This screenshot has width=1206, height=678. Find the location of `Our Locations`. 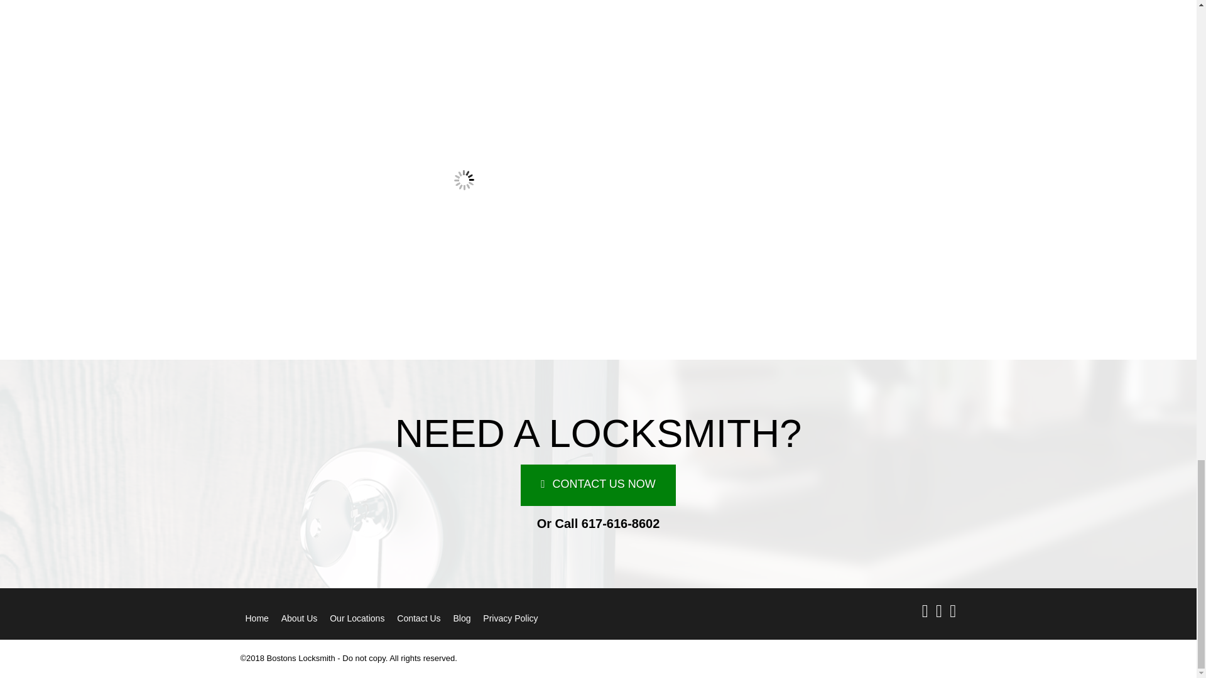

Our Locations is located at coordinates (357, 619).